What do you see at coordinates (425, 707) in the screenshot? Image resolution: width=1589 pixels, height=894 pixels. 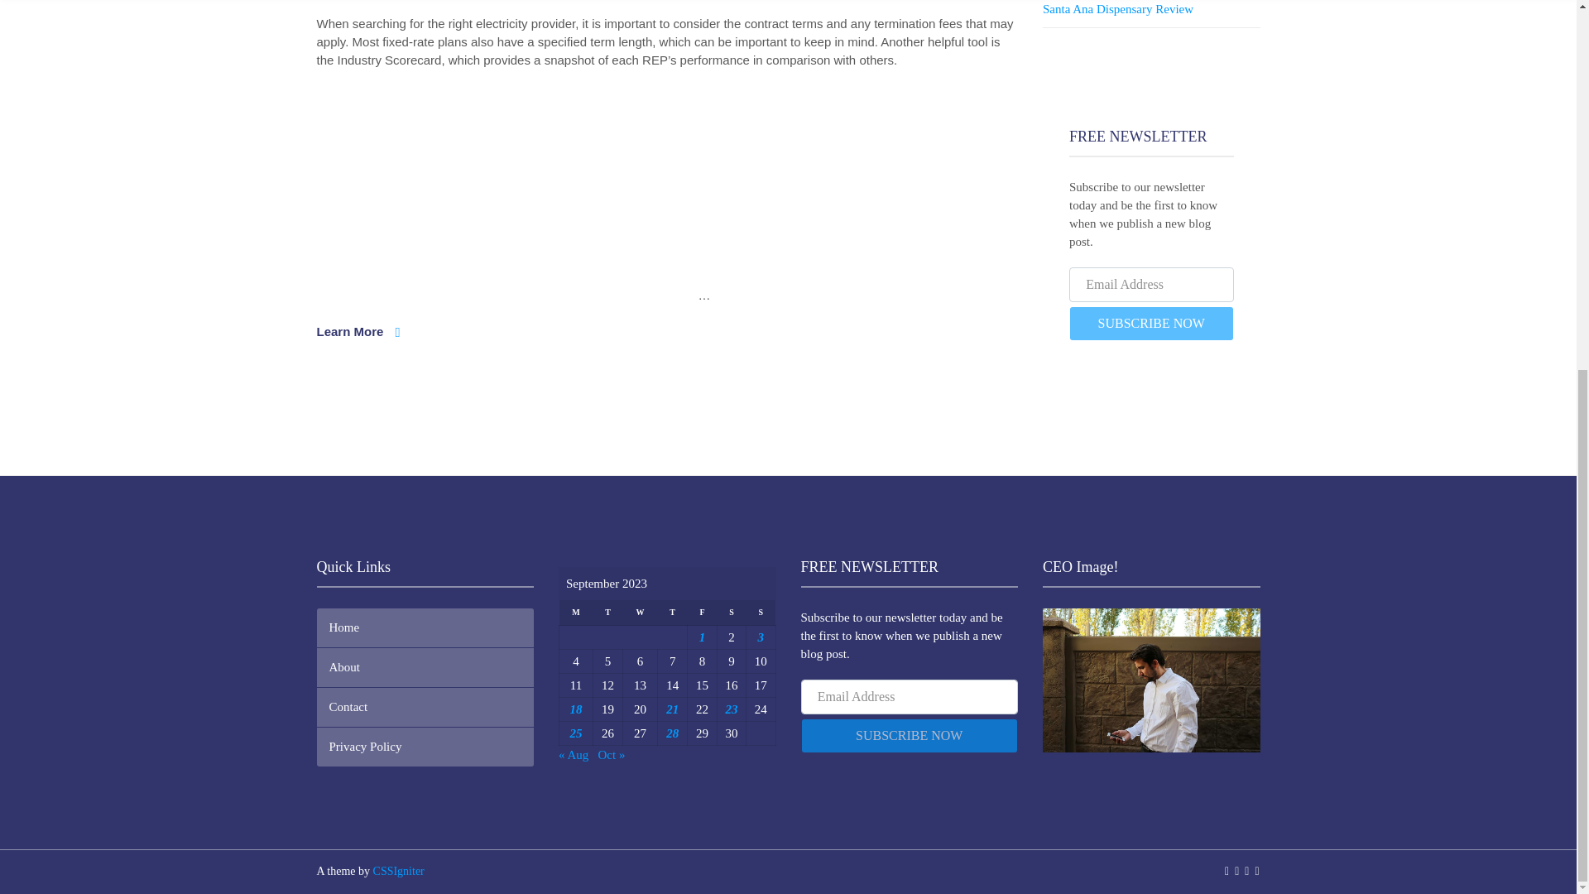 I see `Contact` at bounding box center [425, 707].